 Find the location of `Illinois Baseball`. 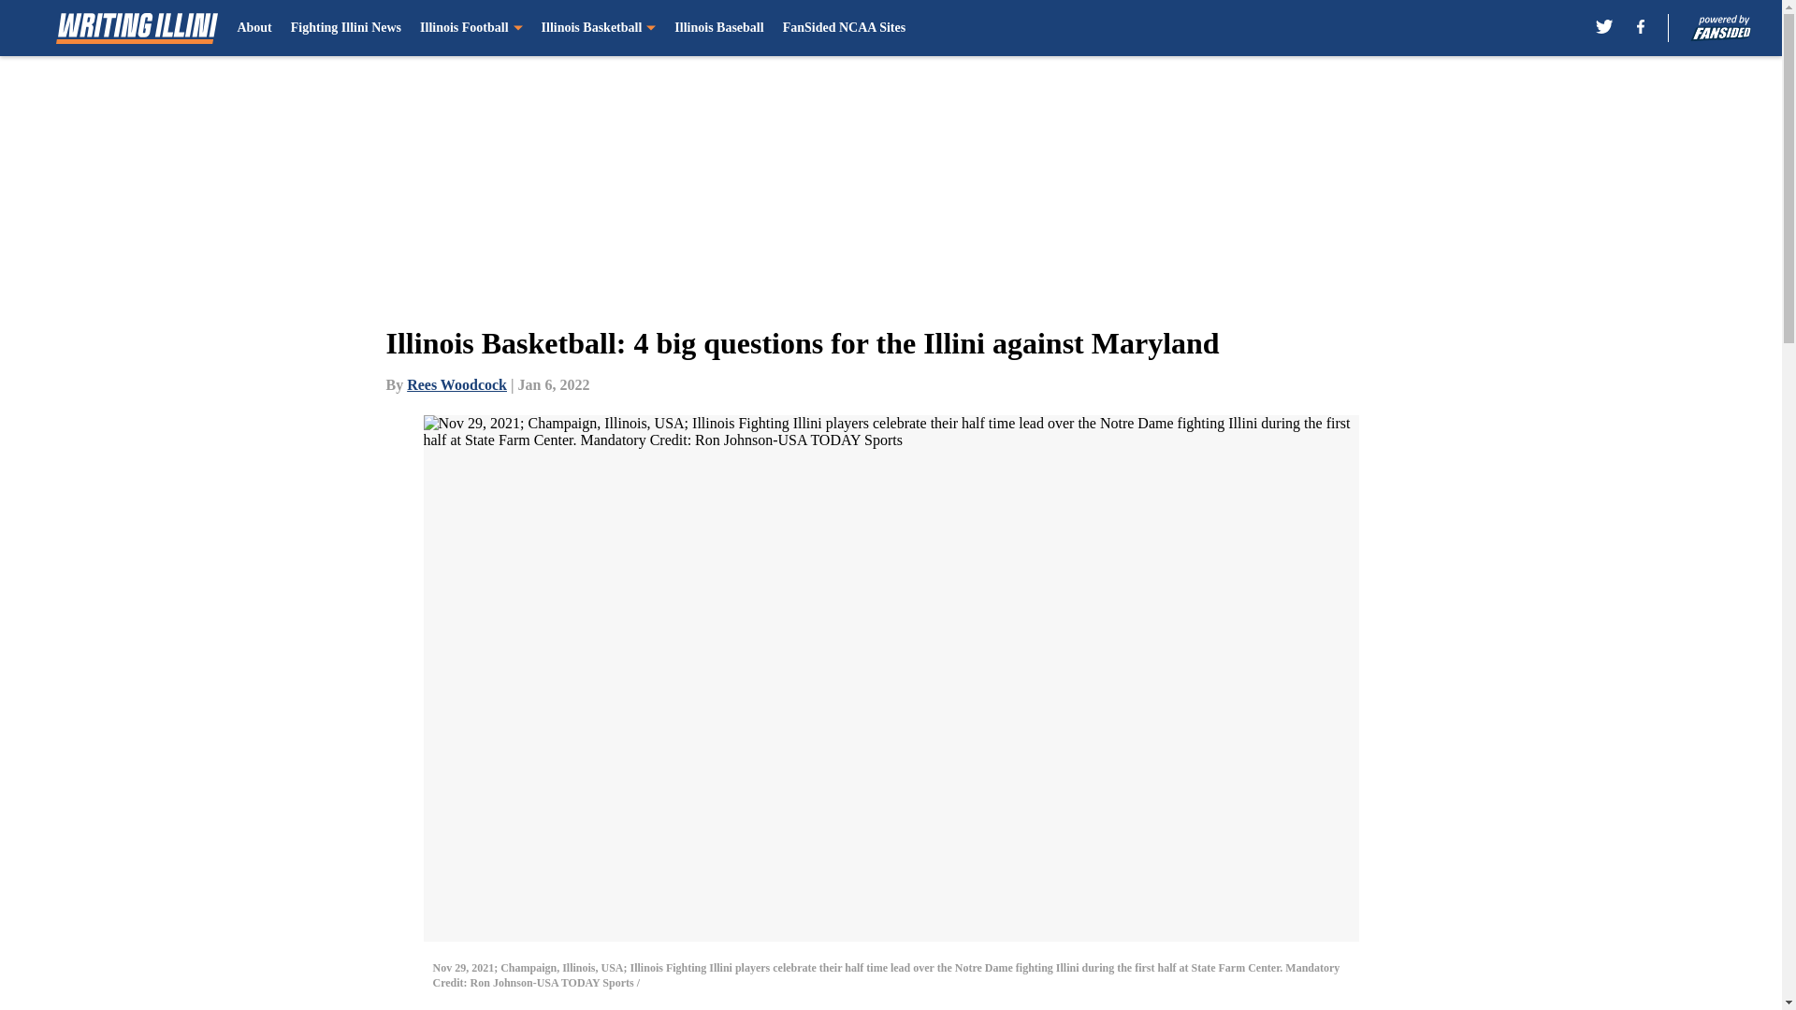

Illinois Baseball is located at coordinates (718, 28).